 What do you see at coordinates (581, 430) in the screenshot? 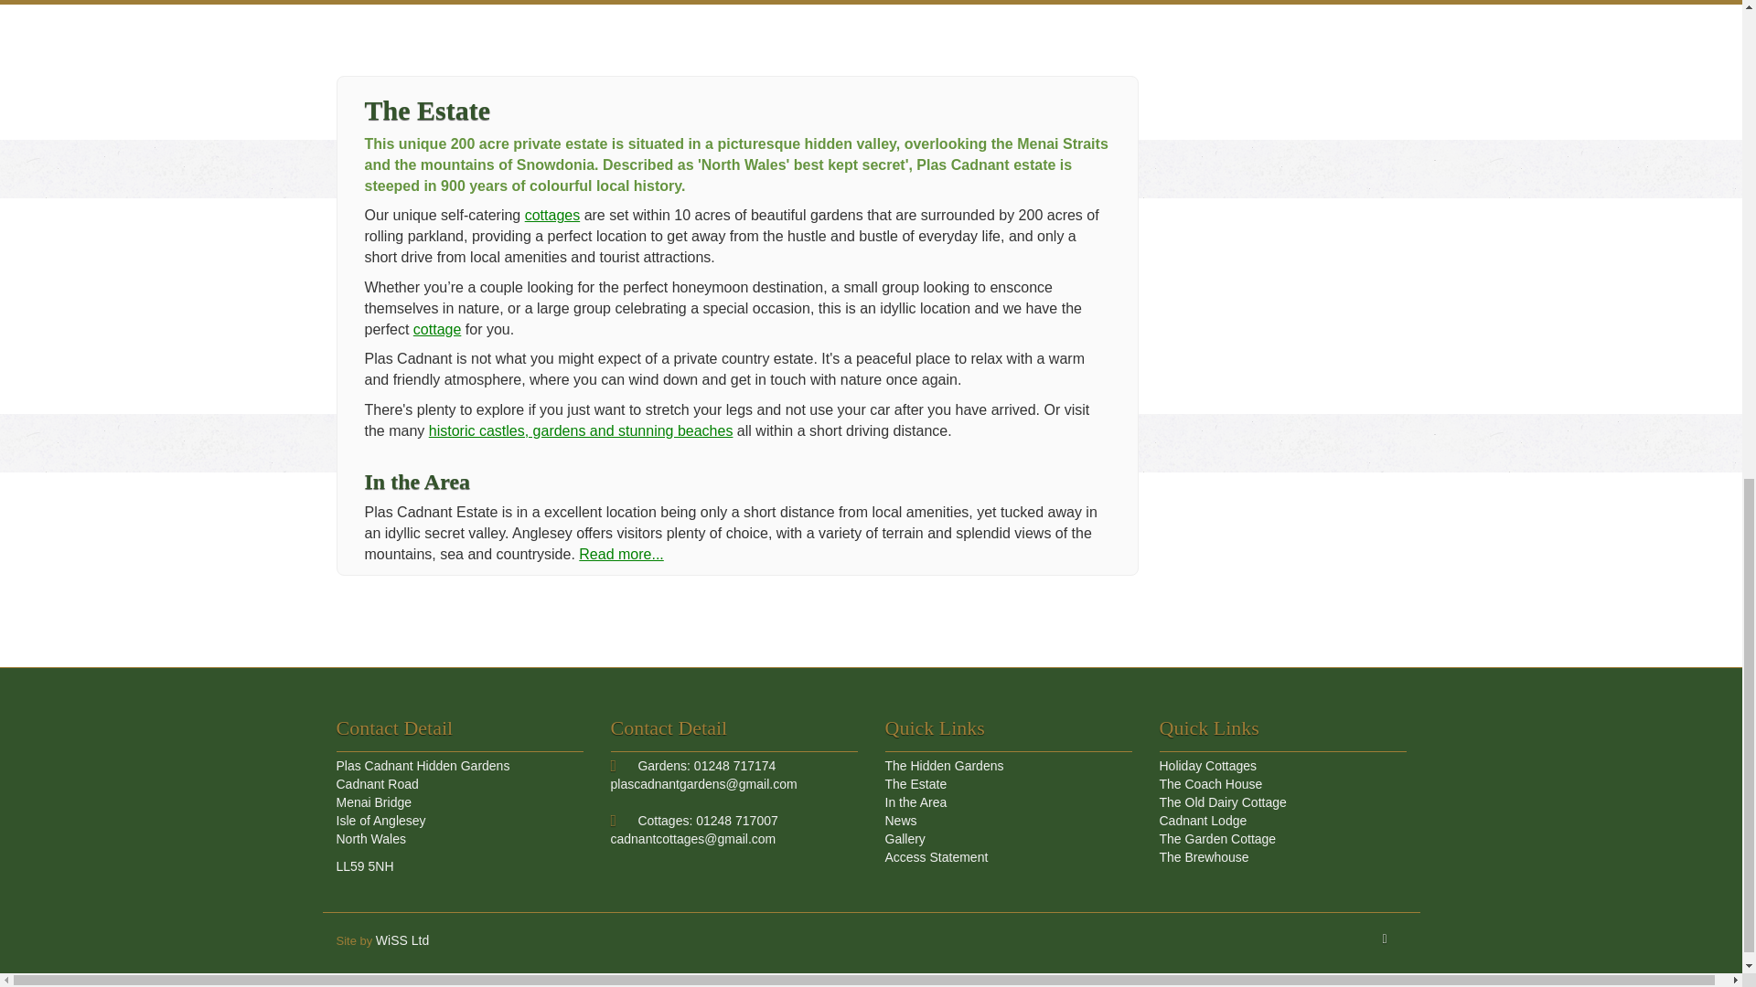
I see `historic castles, gardens and stunning beaches` at bounding box center [581, 430].